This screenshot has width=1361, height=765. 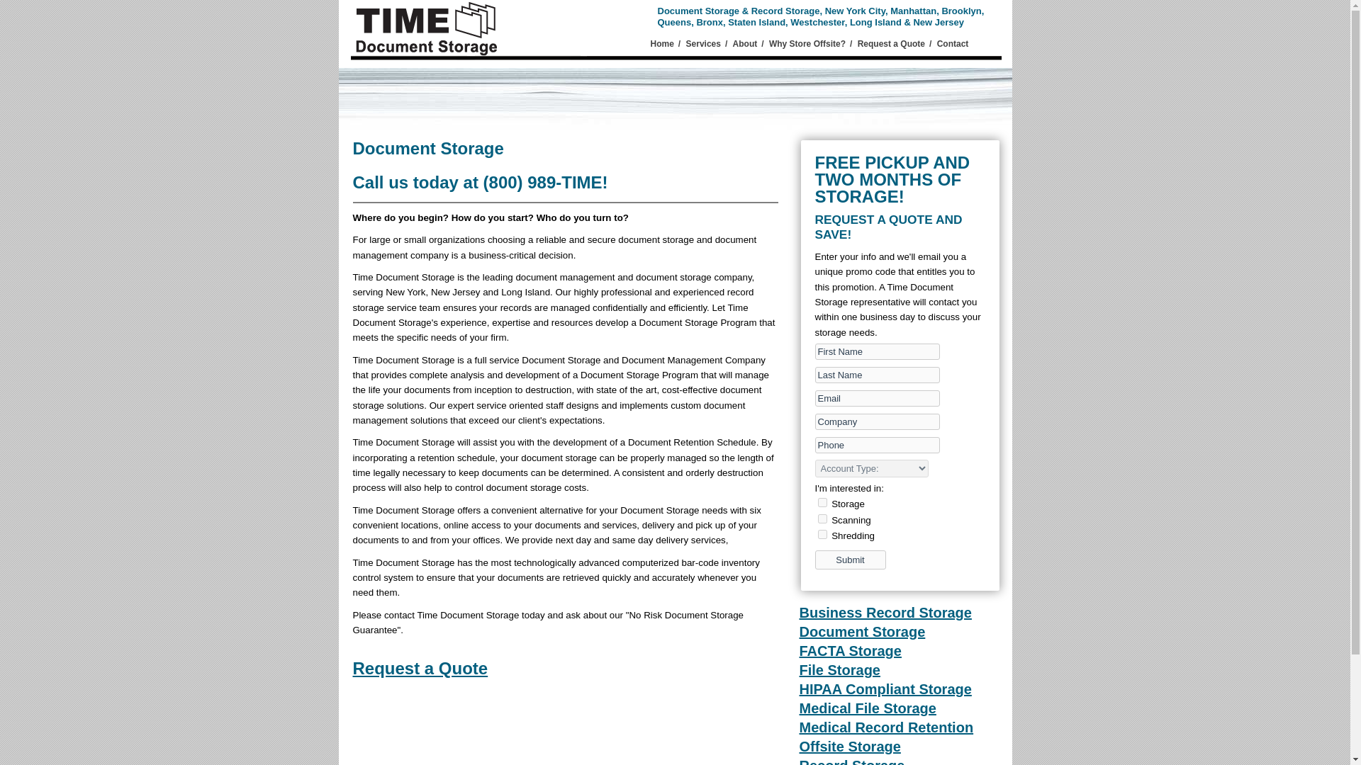 I want to click on Contact, so click(x=953, y=44).